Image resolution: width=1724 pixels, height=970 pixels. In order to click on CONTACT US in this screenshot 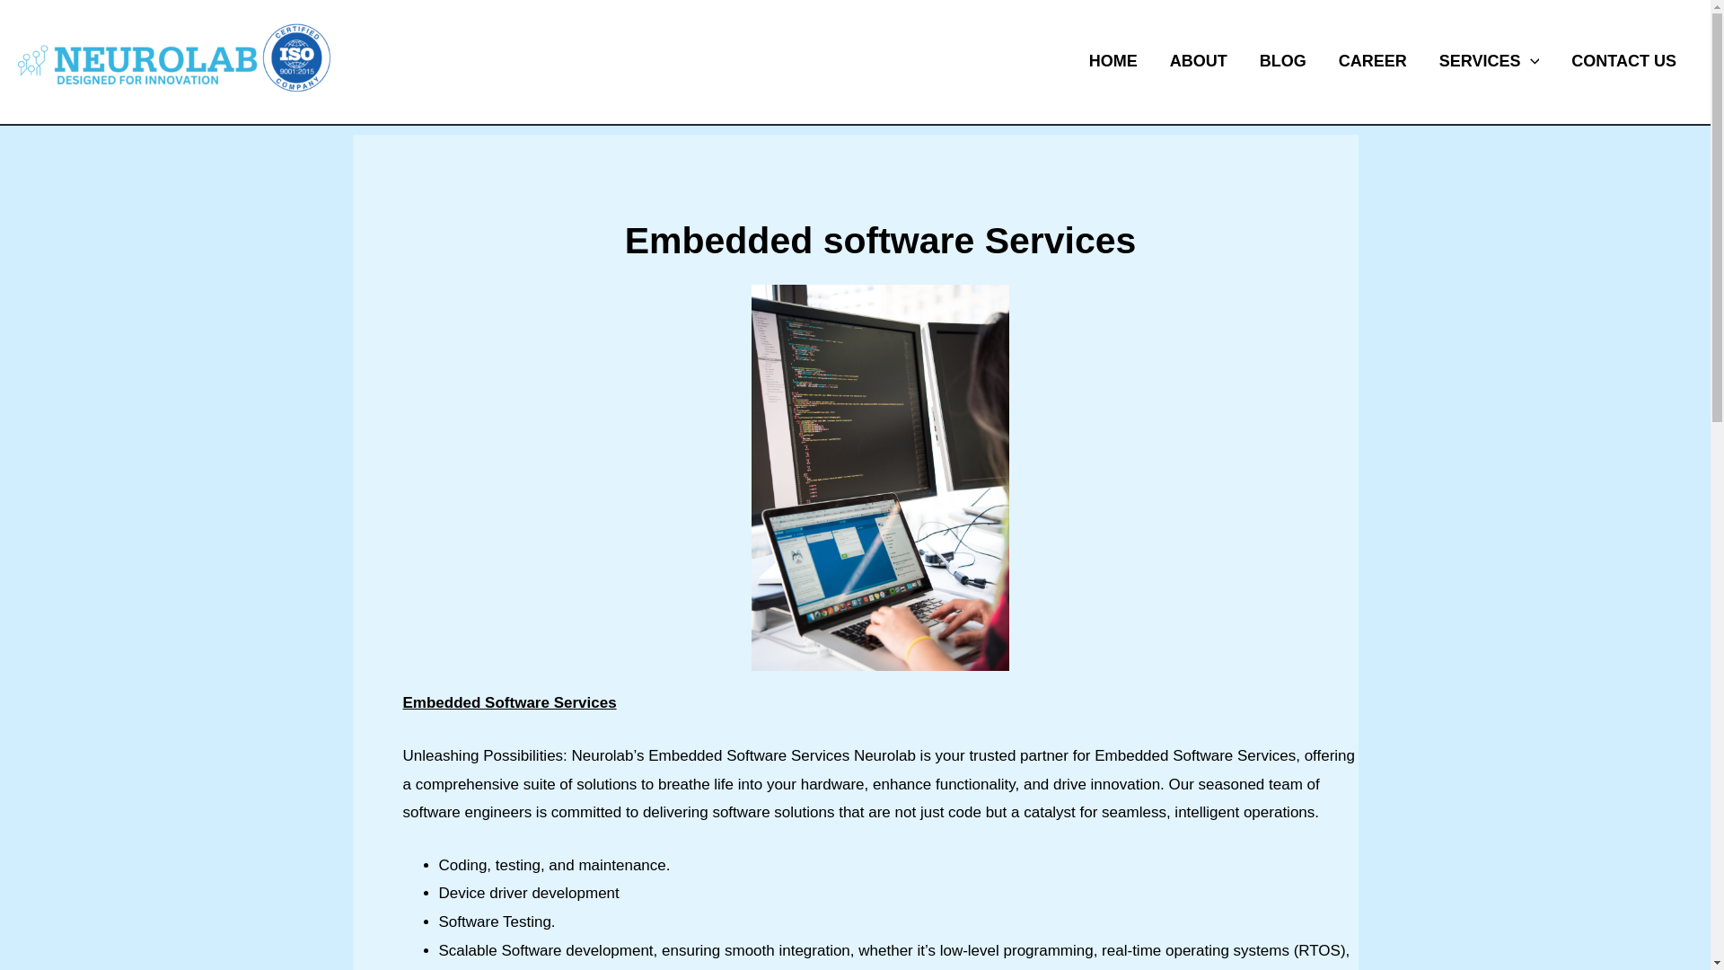, I will do `click(1623, 61)`.